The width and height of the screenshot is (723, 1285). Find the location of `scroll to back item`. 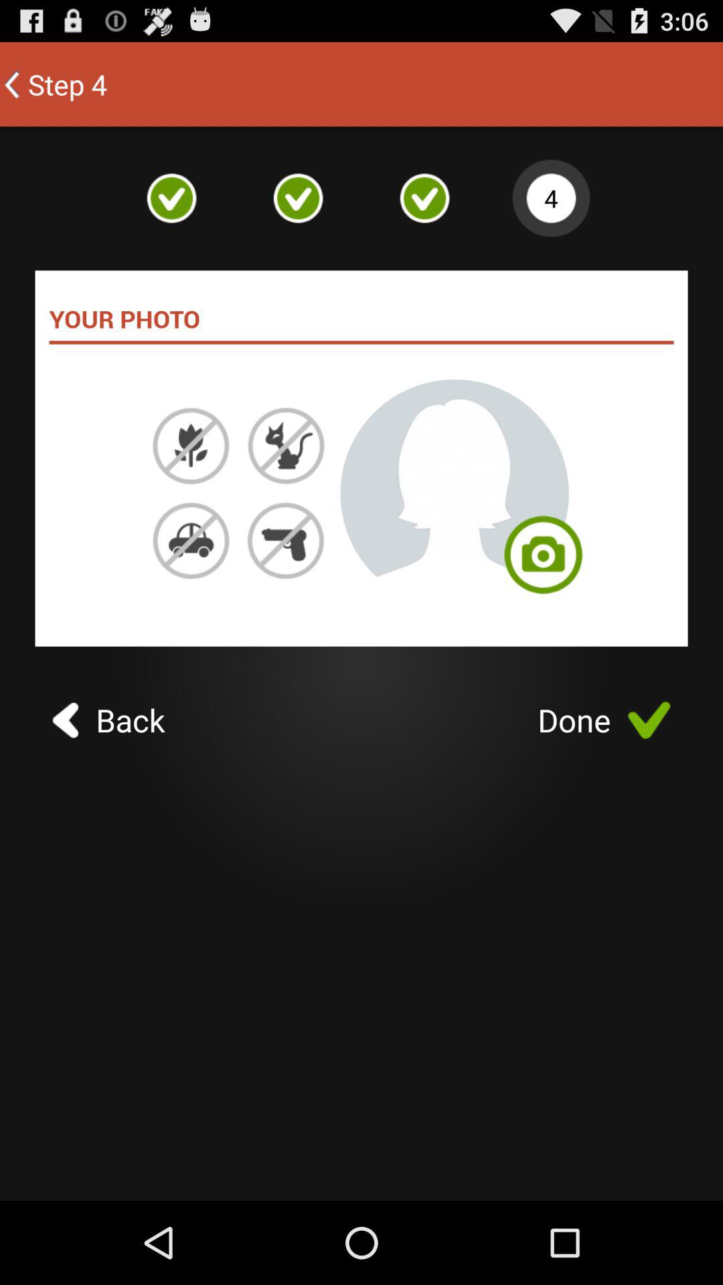

scroll to back item is located at coordinates (108, 720).